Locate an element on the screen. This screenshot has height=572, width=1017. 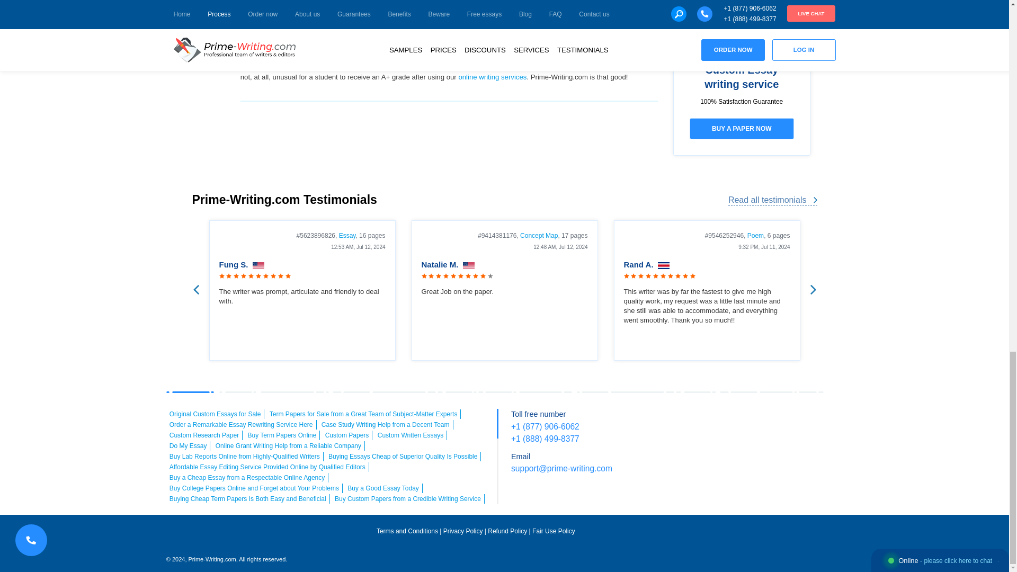
Costa Rica is located at coordinates (663, 265).